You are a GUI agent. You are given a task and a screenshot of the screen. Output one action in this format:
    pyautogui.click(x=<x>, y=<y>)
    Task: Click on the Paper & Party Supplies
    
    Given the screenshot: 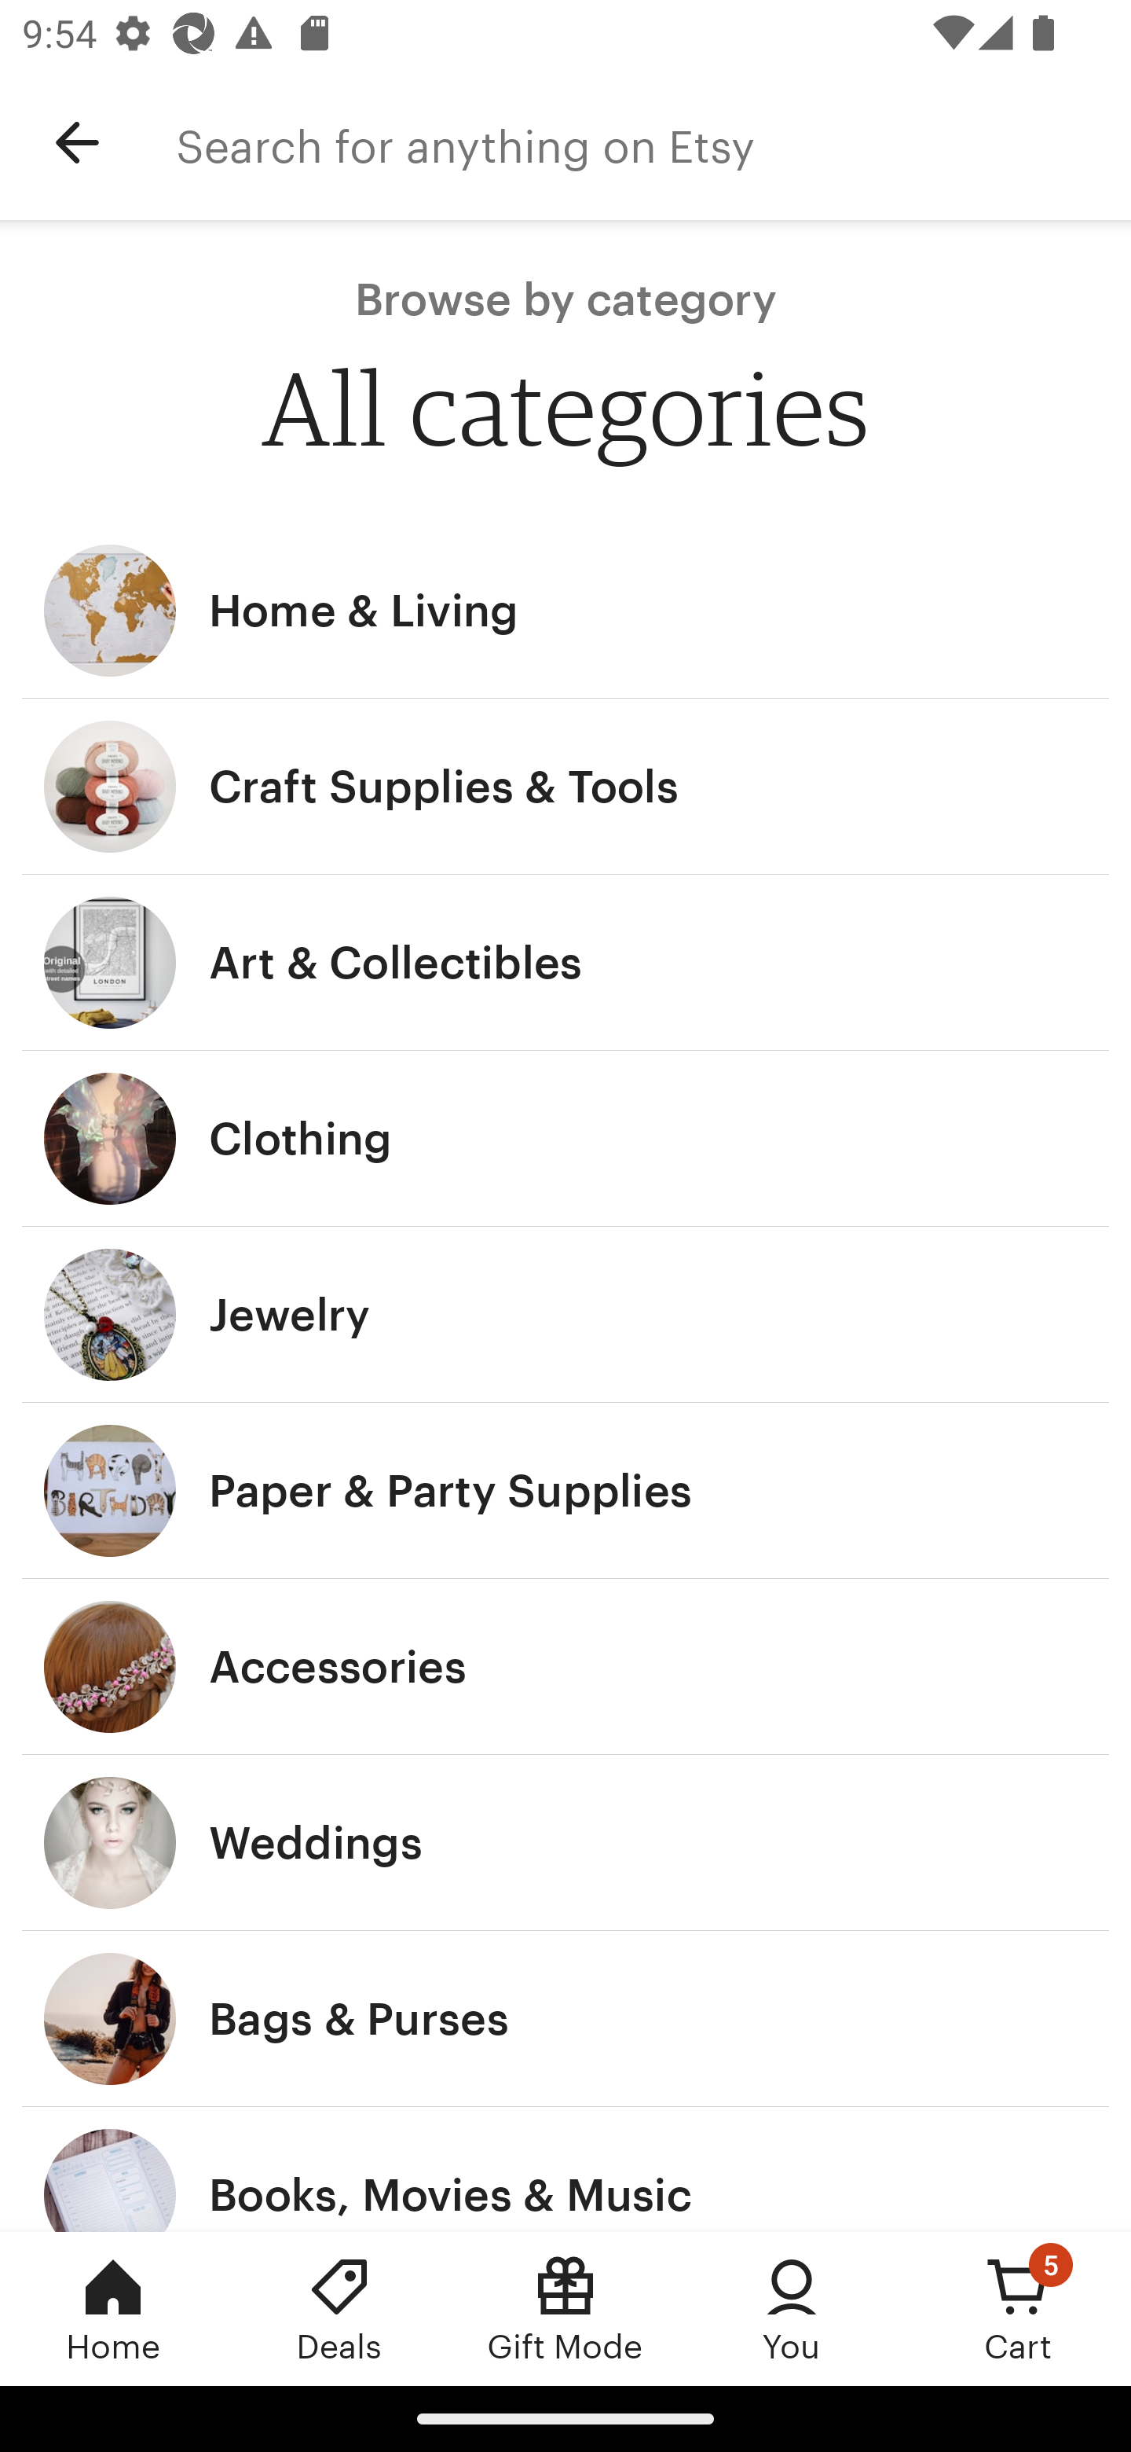 What is the action you would take?
    pyautogui.click(x=565, y=1490)
    